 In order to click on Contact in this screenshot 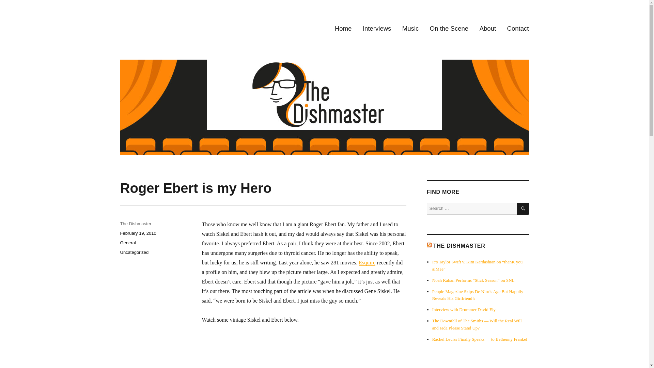, I will do `click(518, 29)`.